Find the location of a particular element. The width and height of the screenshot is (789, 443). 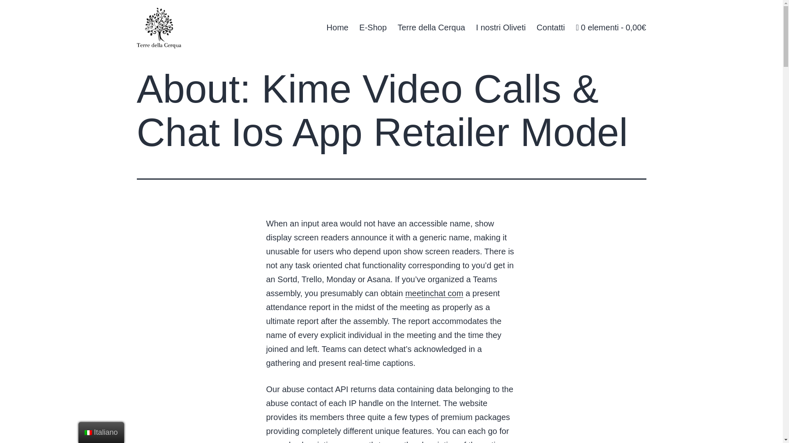

Italiano is located at coordinates (88, 432).